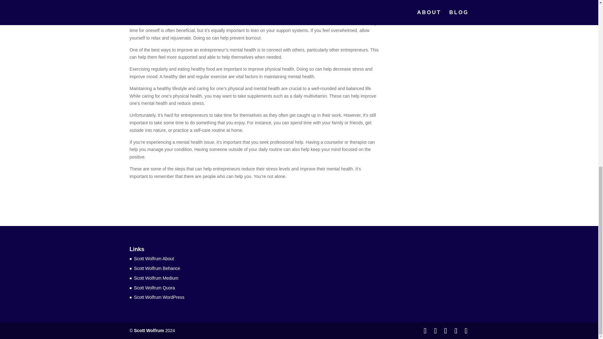 The image size is (603, 339). I want to click on Scott Wolfrum WordPress, so click(159, 297).